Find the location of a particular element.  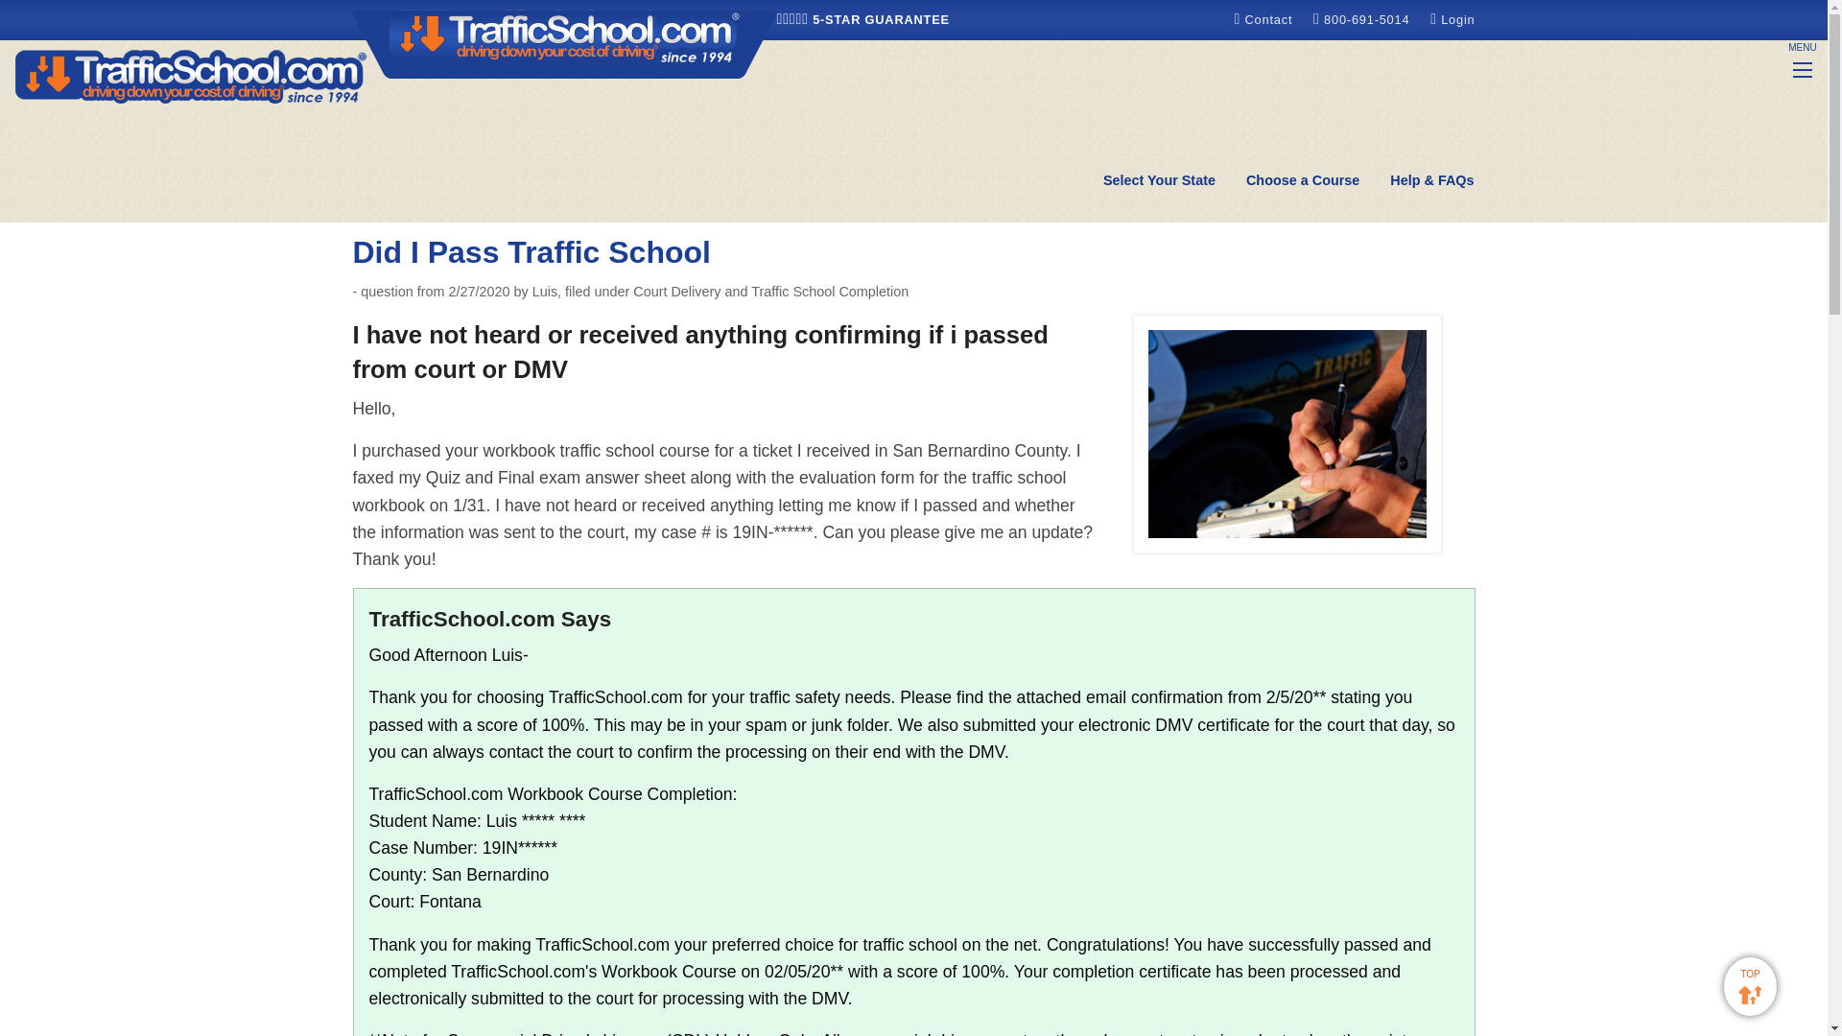

5-STAR GUARANTEE is located at coordinates (863, 19).